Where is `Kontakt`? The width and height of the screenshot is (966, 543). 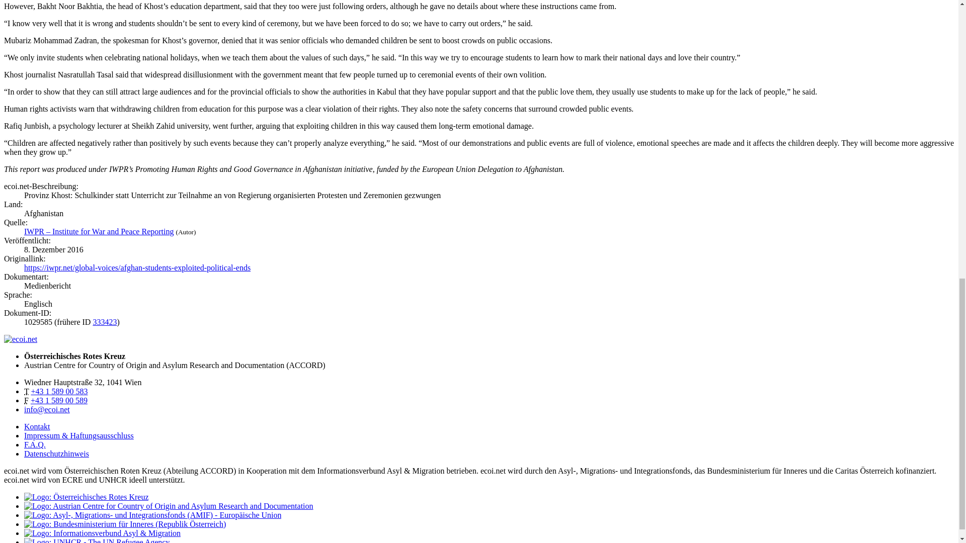 Kontakt is located at coordinates (37, 426).